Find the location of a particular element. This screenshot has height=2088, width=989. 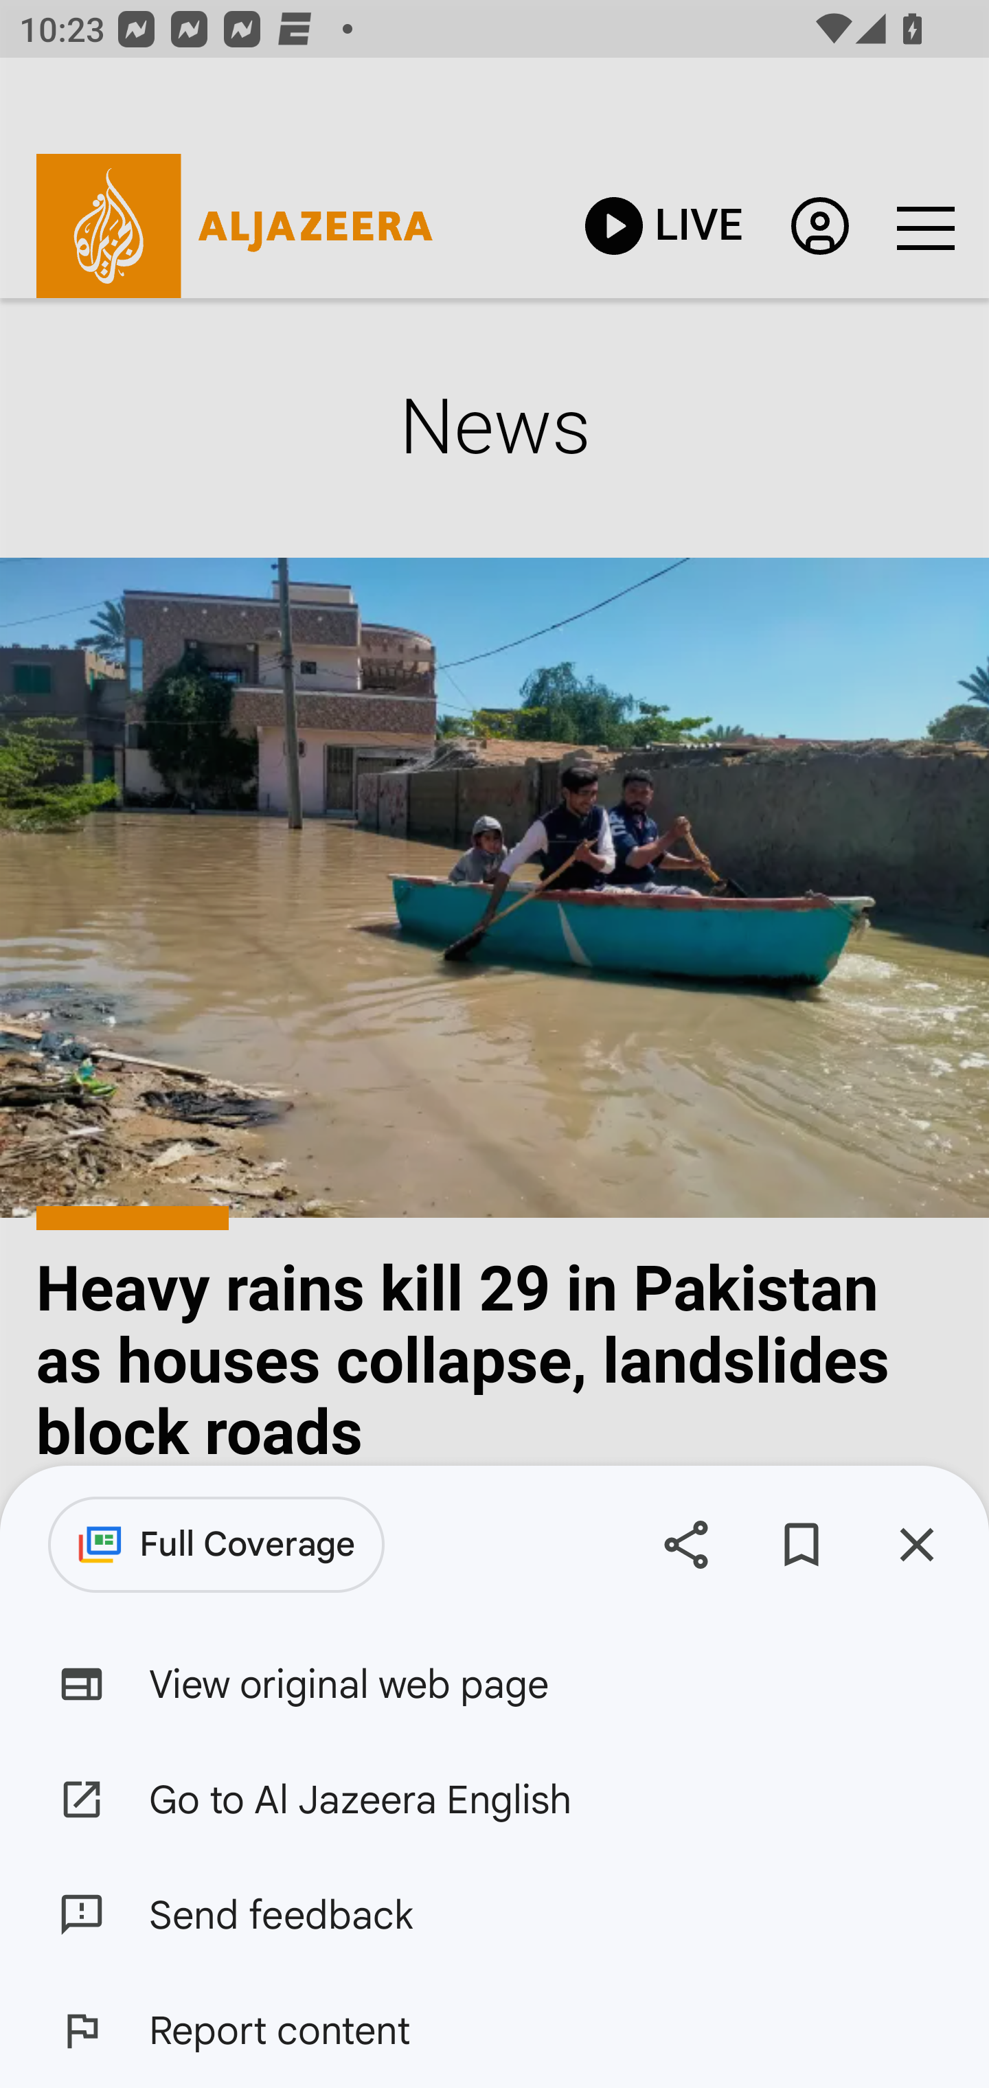

Report content is located at coordinates (494, 2030).